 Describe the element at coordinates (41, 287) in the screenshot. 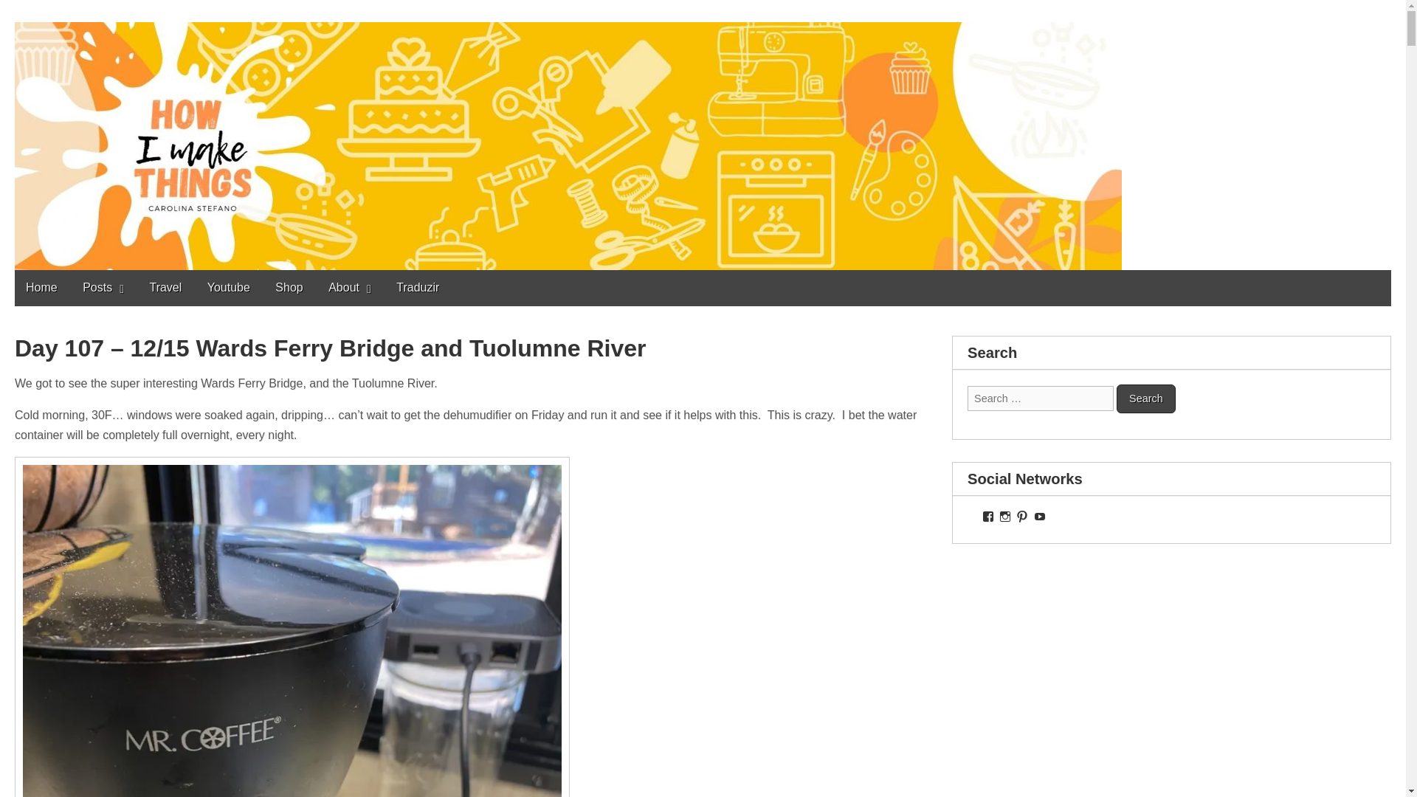

I see `Home` at that location.